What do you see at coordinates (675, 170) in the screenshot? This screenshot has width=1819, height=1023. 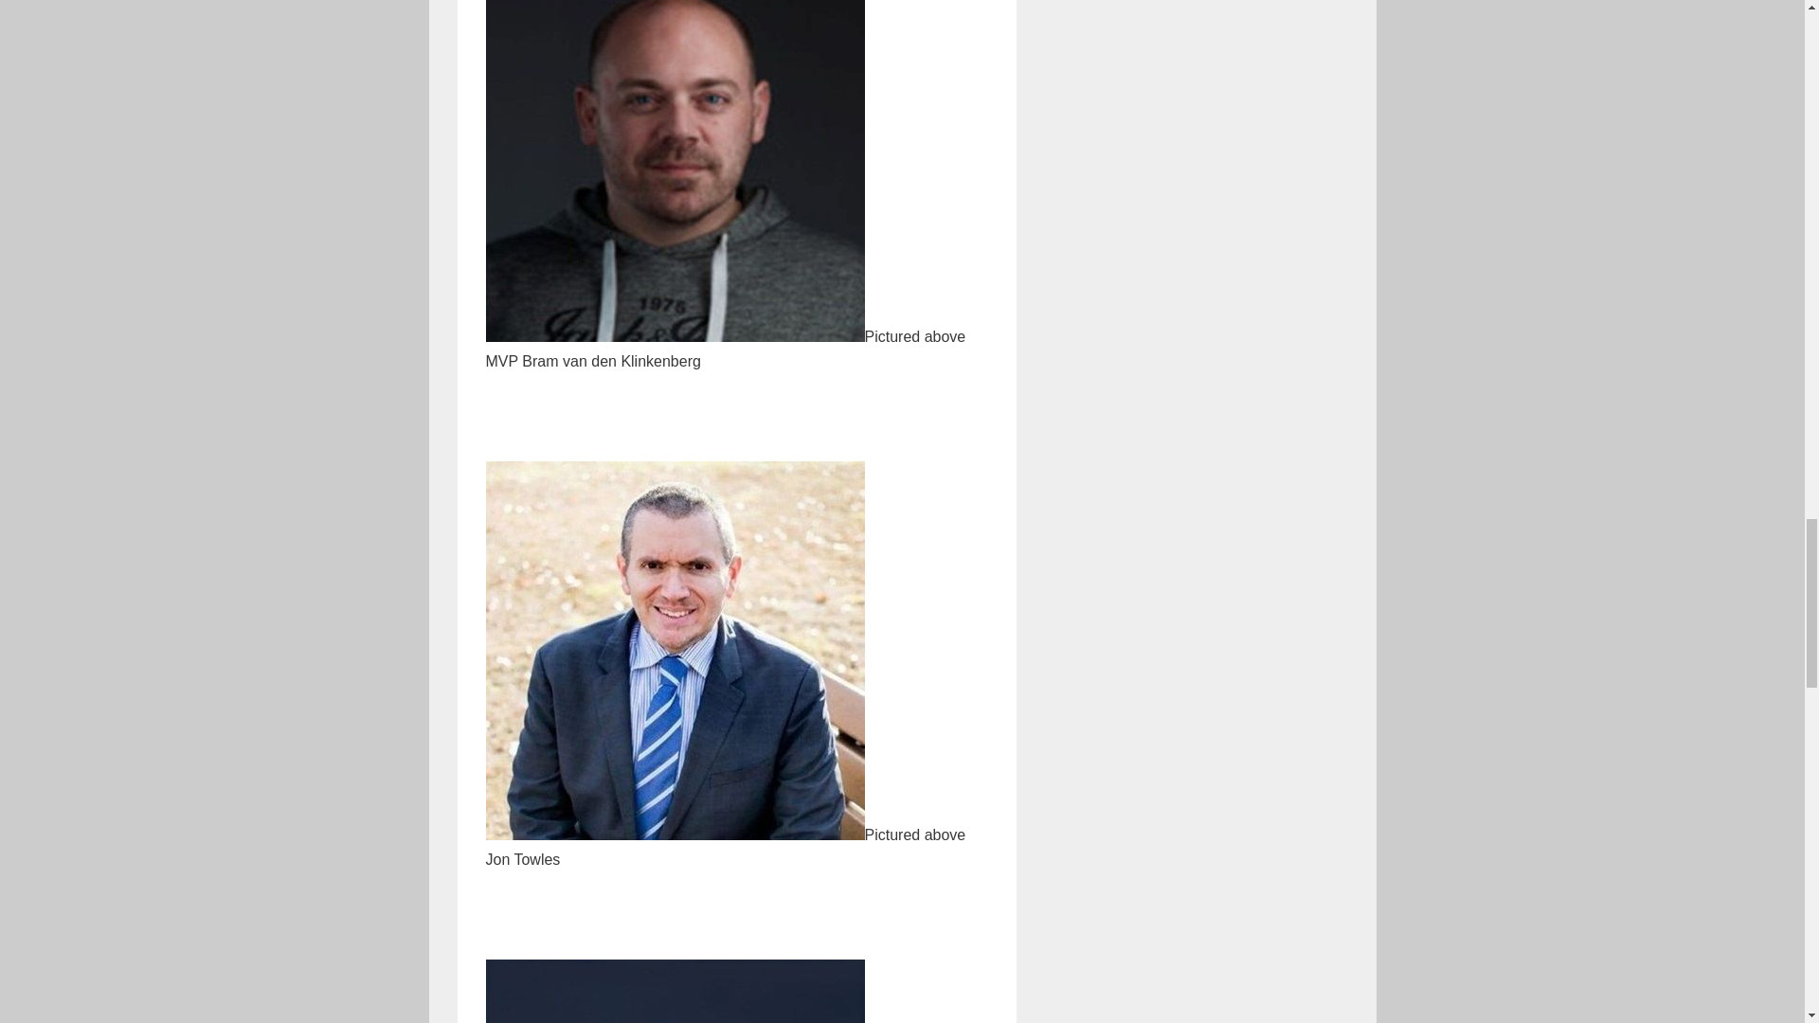 I see `Bram 2.jpg` at bounding box center [675, 170].